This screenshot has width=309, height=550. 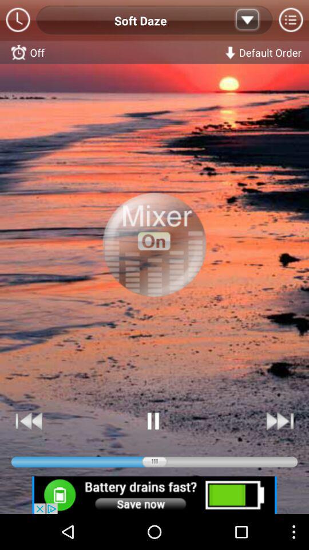 What do you see at coordinates (29, 421) in the screenshot?
I see `go to back` at bounding box center [29, 421].